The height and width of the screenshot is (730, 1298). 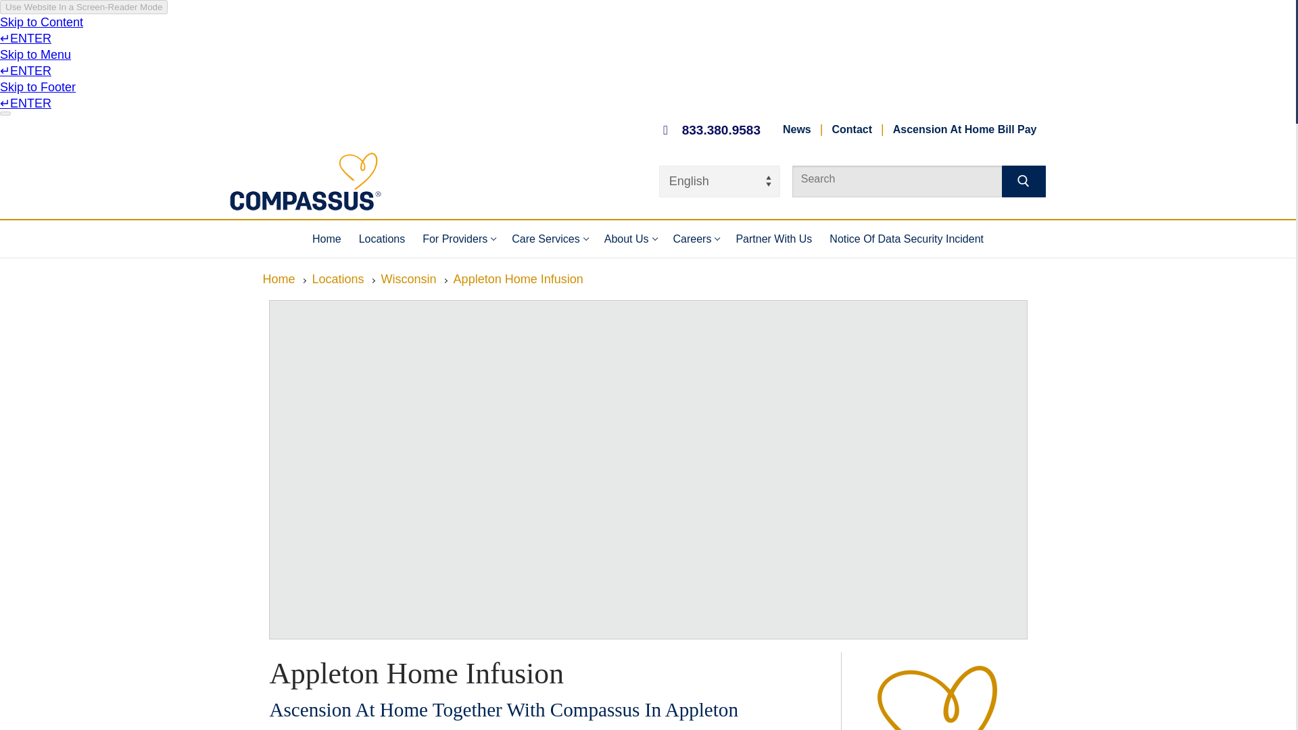 I want to click on Home, so click(x=852, y=129).